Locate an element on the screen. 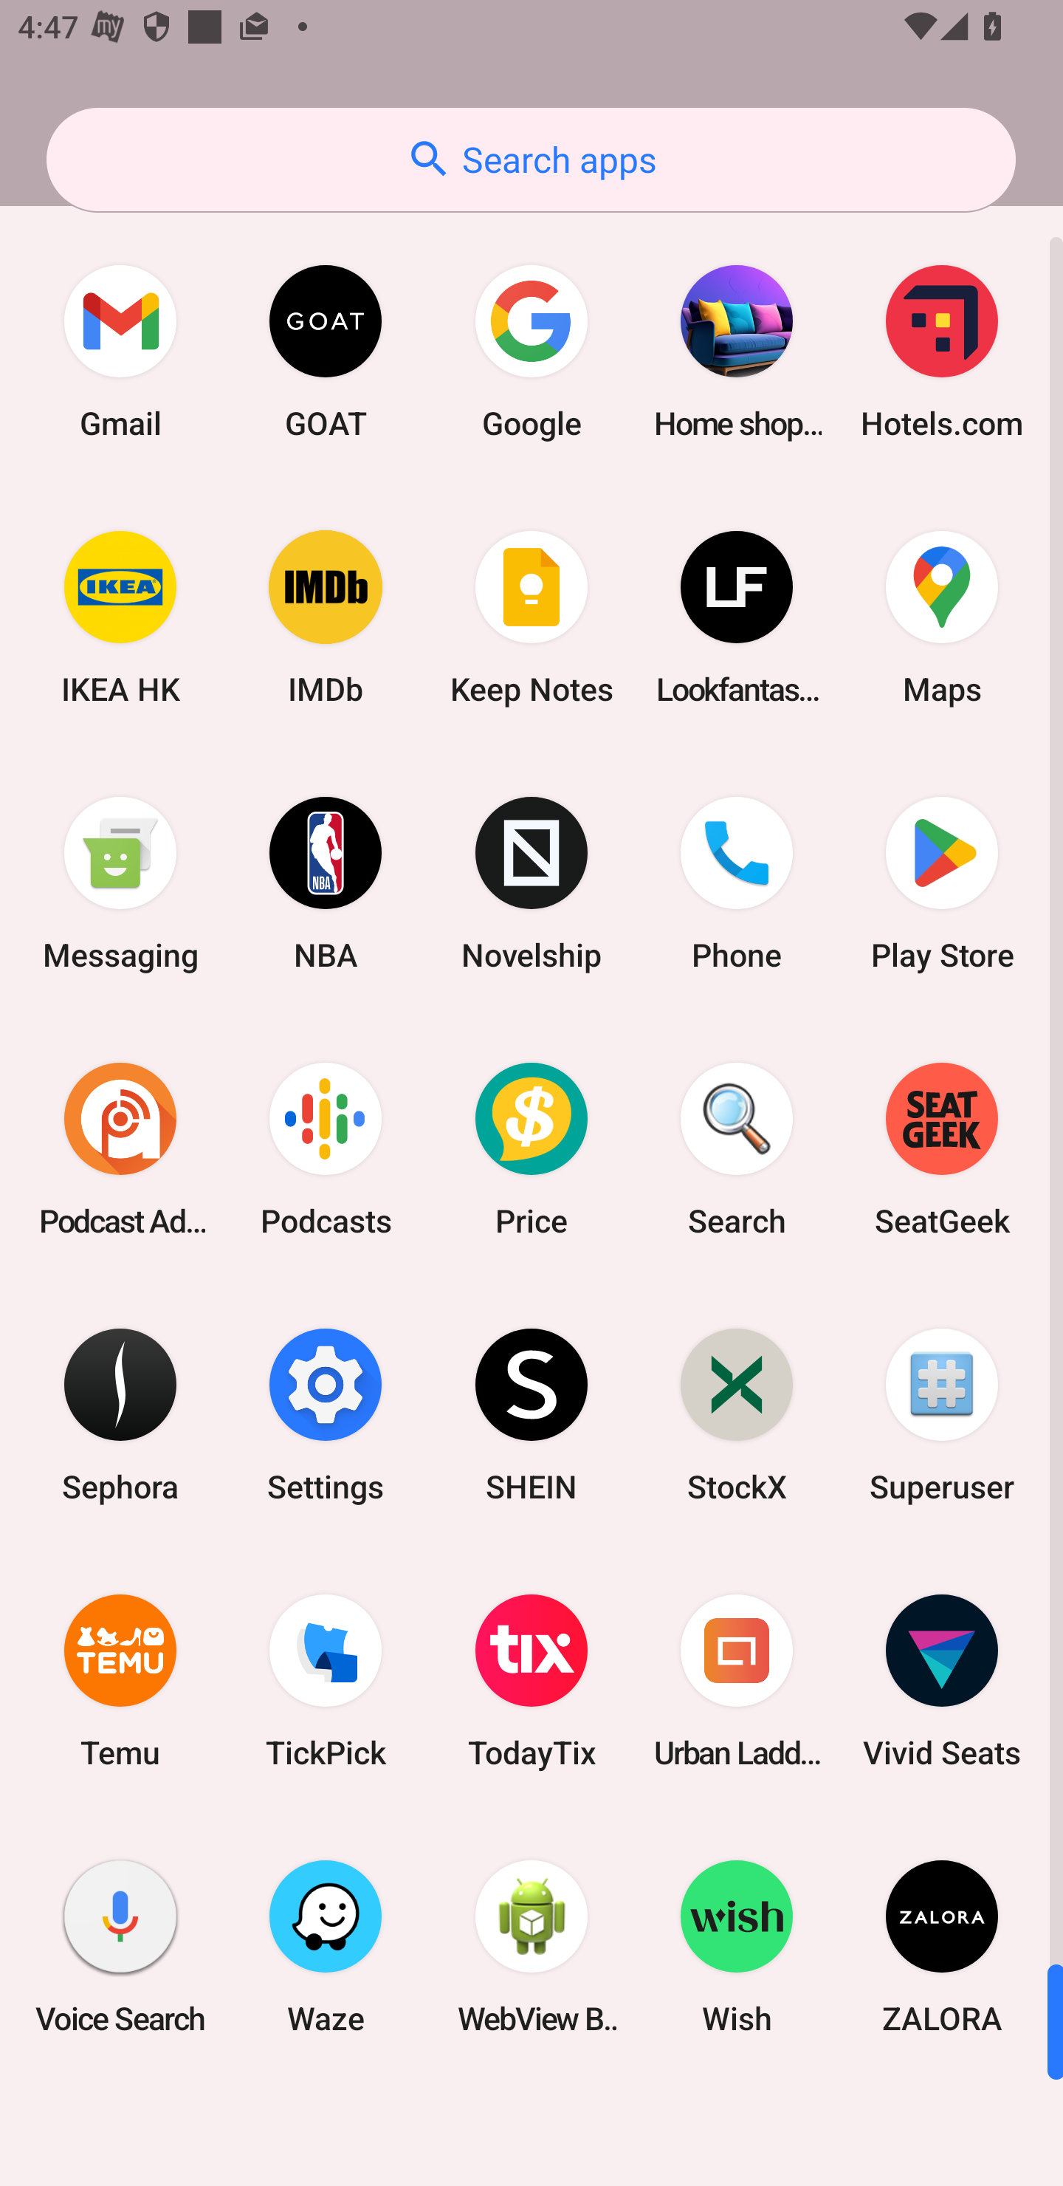  Search is located at coordinates (737, 1148).